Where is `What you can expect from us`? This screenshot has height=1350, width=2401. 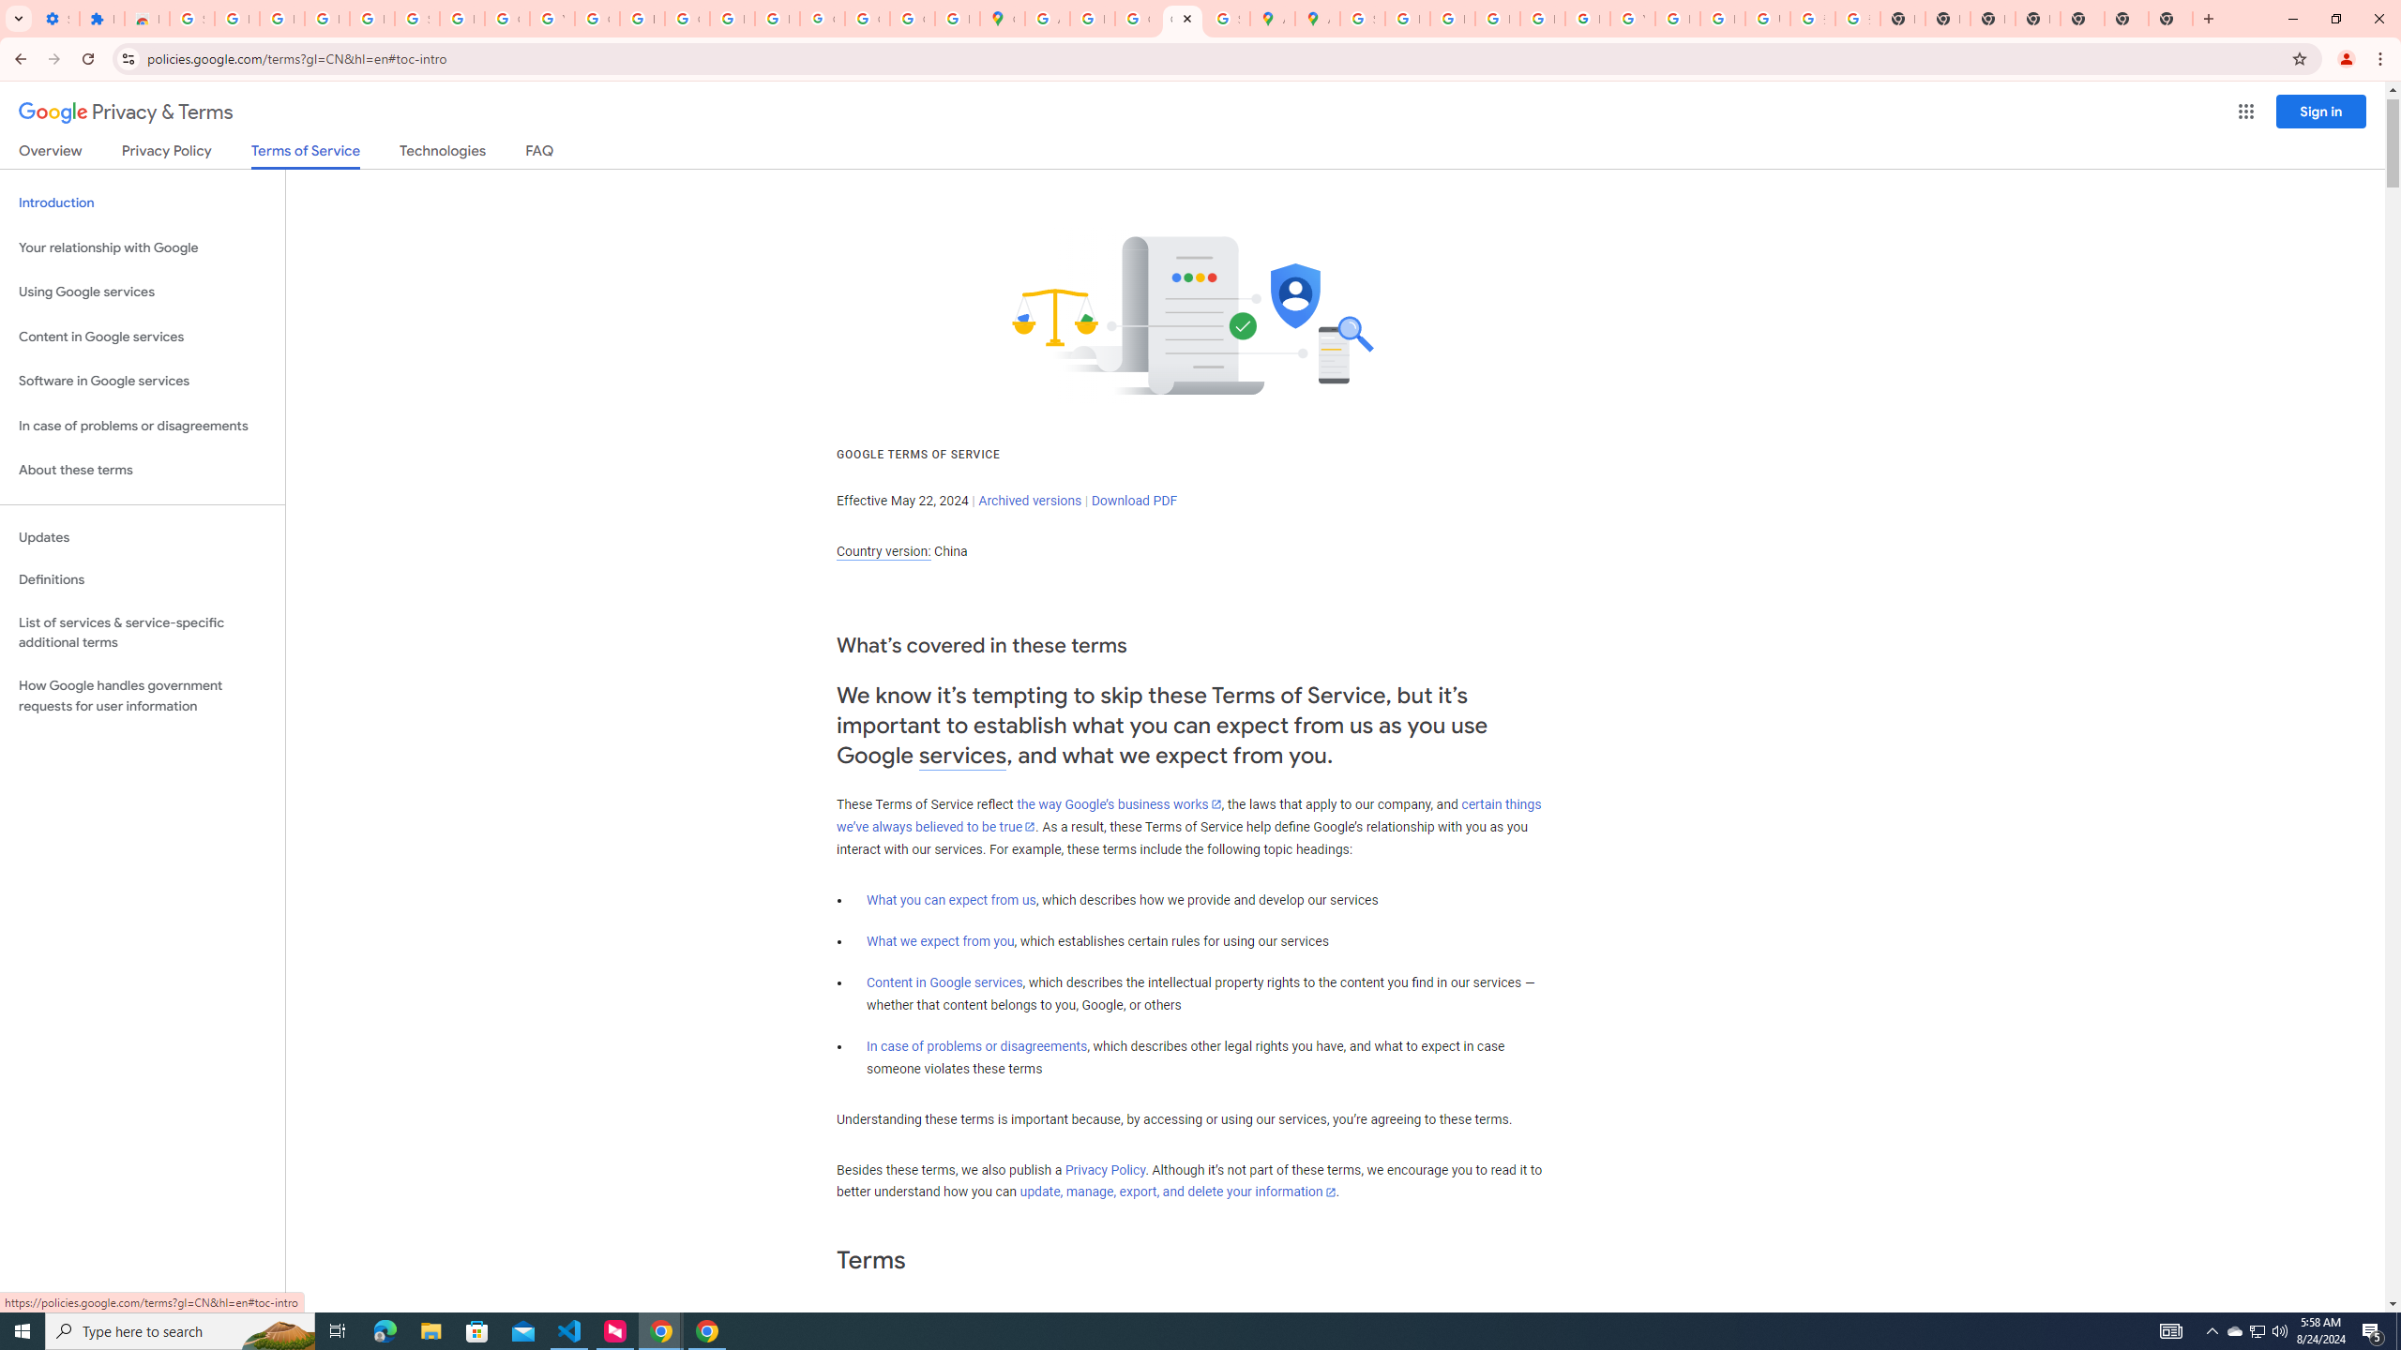
What you can expect from us is located at coordinates (951, 900).